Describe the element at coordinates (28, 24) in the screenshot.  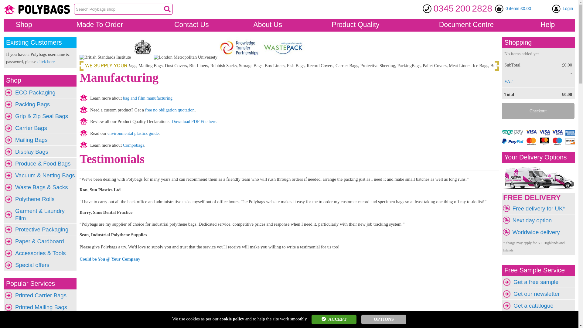
I see `Shop` at that location.